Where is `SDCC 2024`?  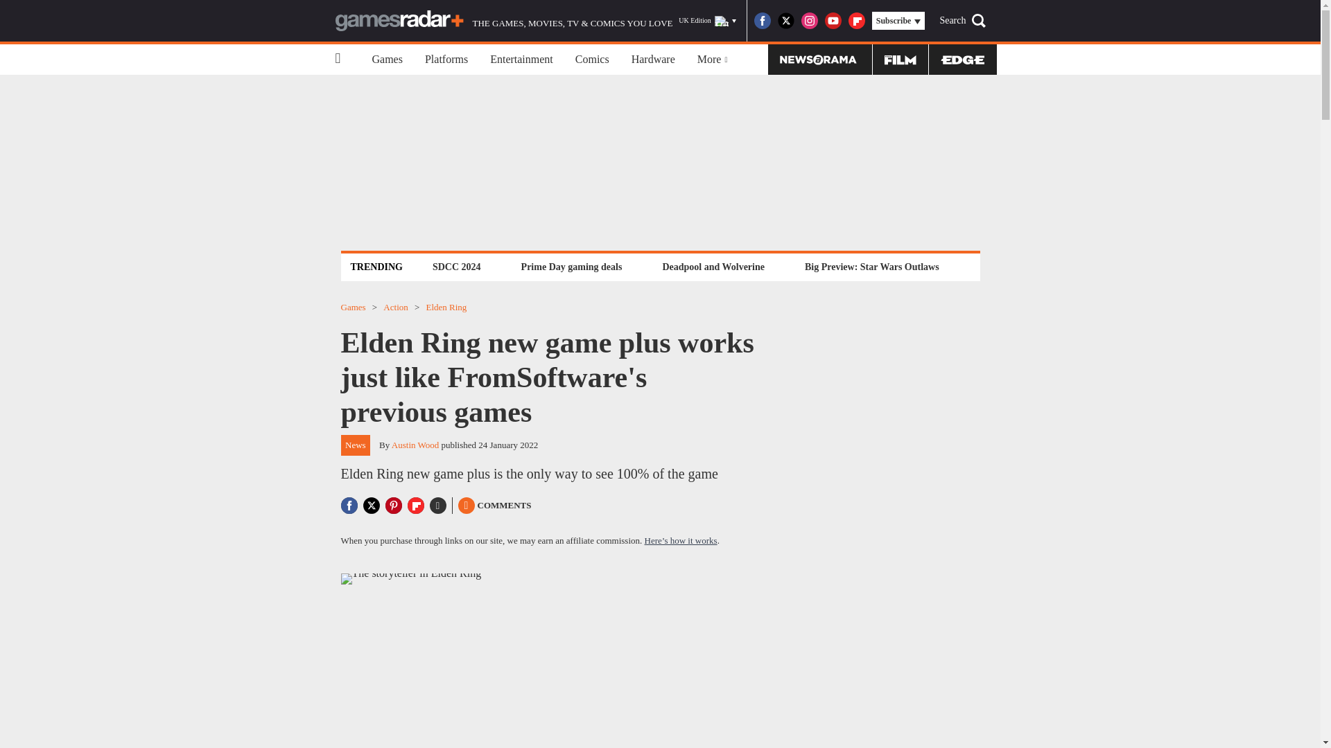
SDCC 2024 is located at coordinates (456, 267).